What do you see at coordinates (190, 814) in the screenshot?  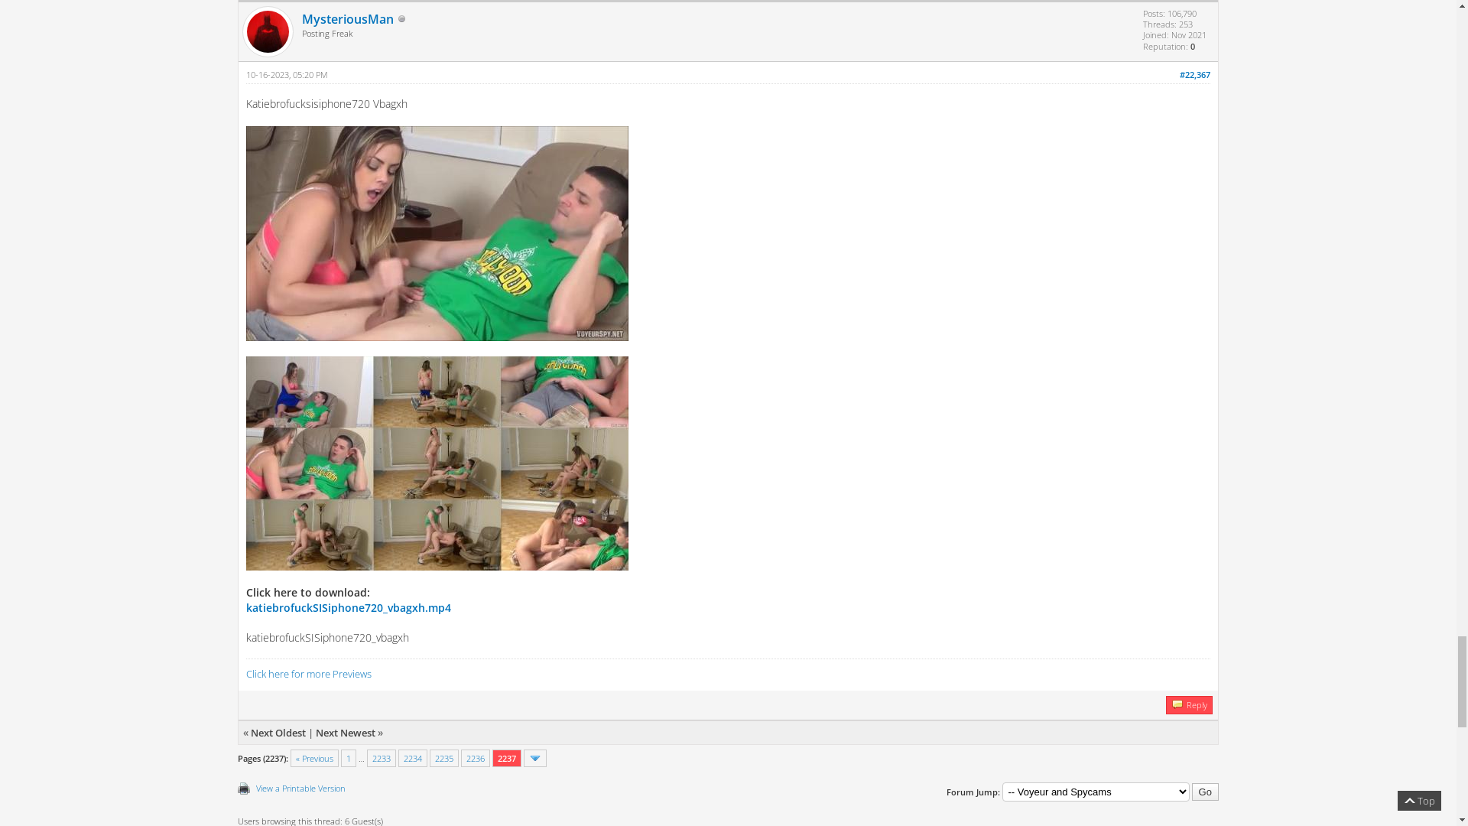 I see `Amateur Porn` at bounding box center [190, 814].